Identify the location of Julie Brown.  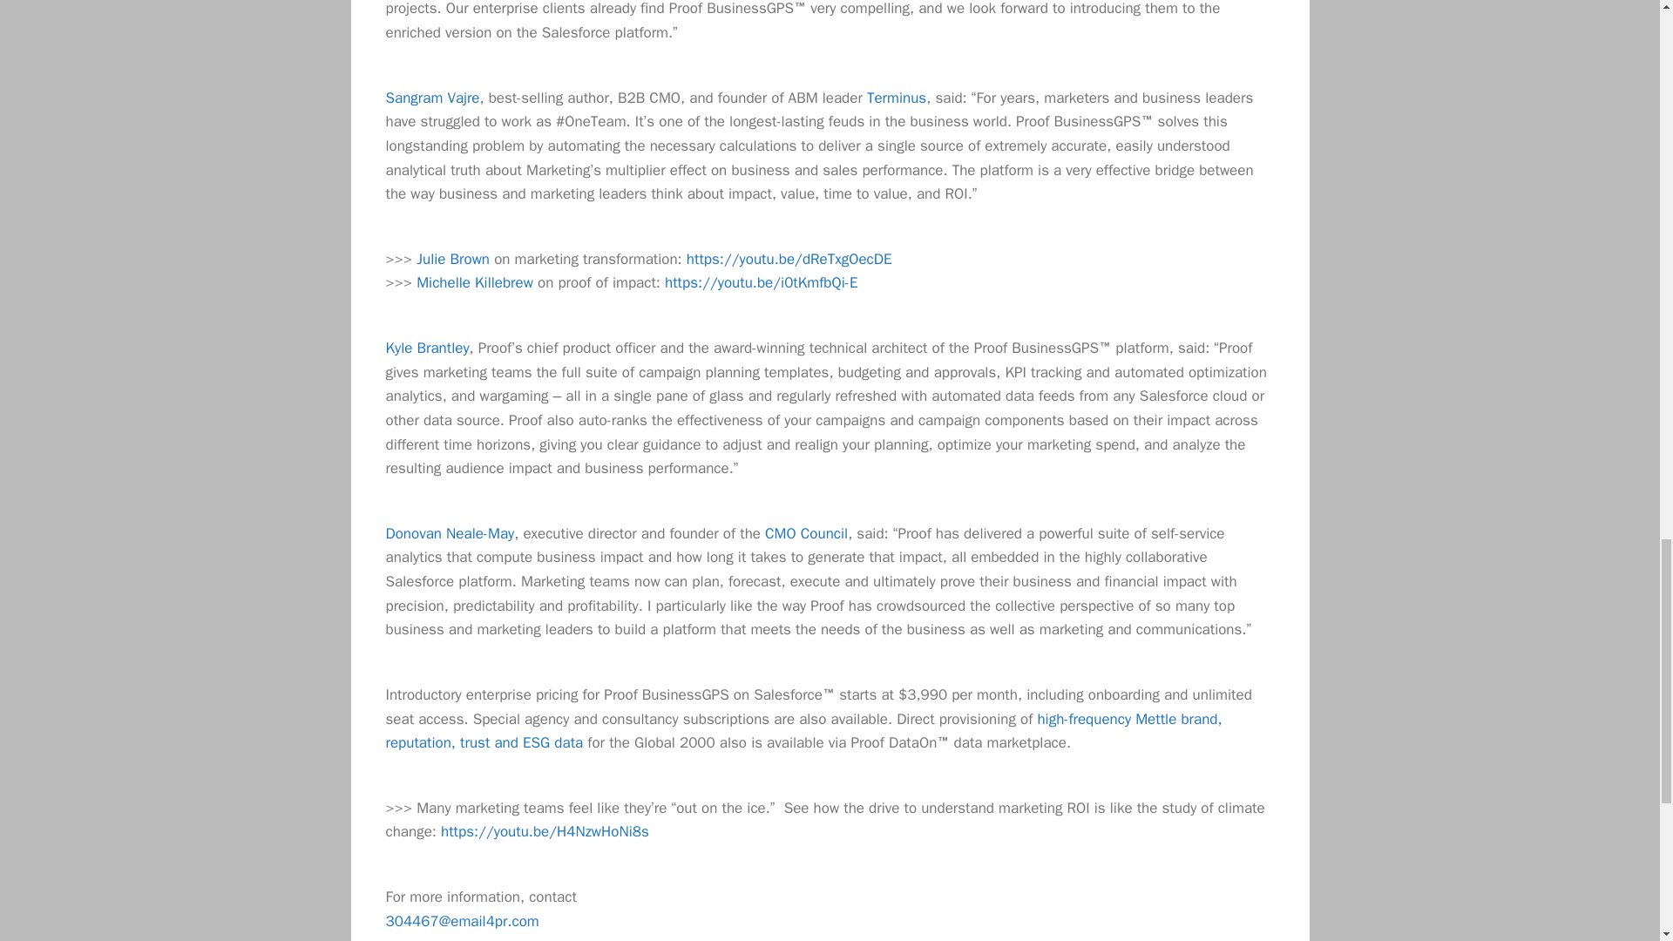
(453, 259).